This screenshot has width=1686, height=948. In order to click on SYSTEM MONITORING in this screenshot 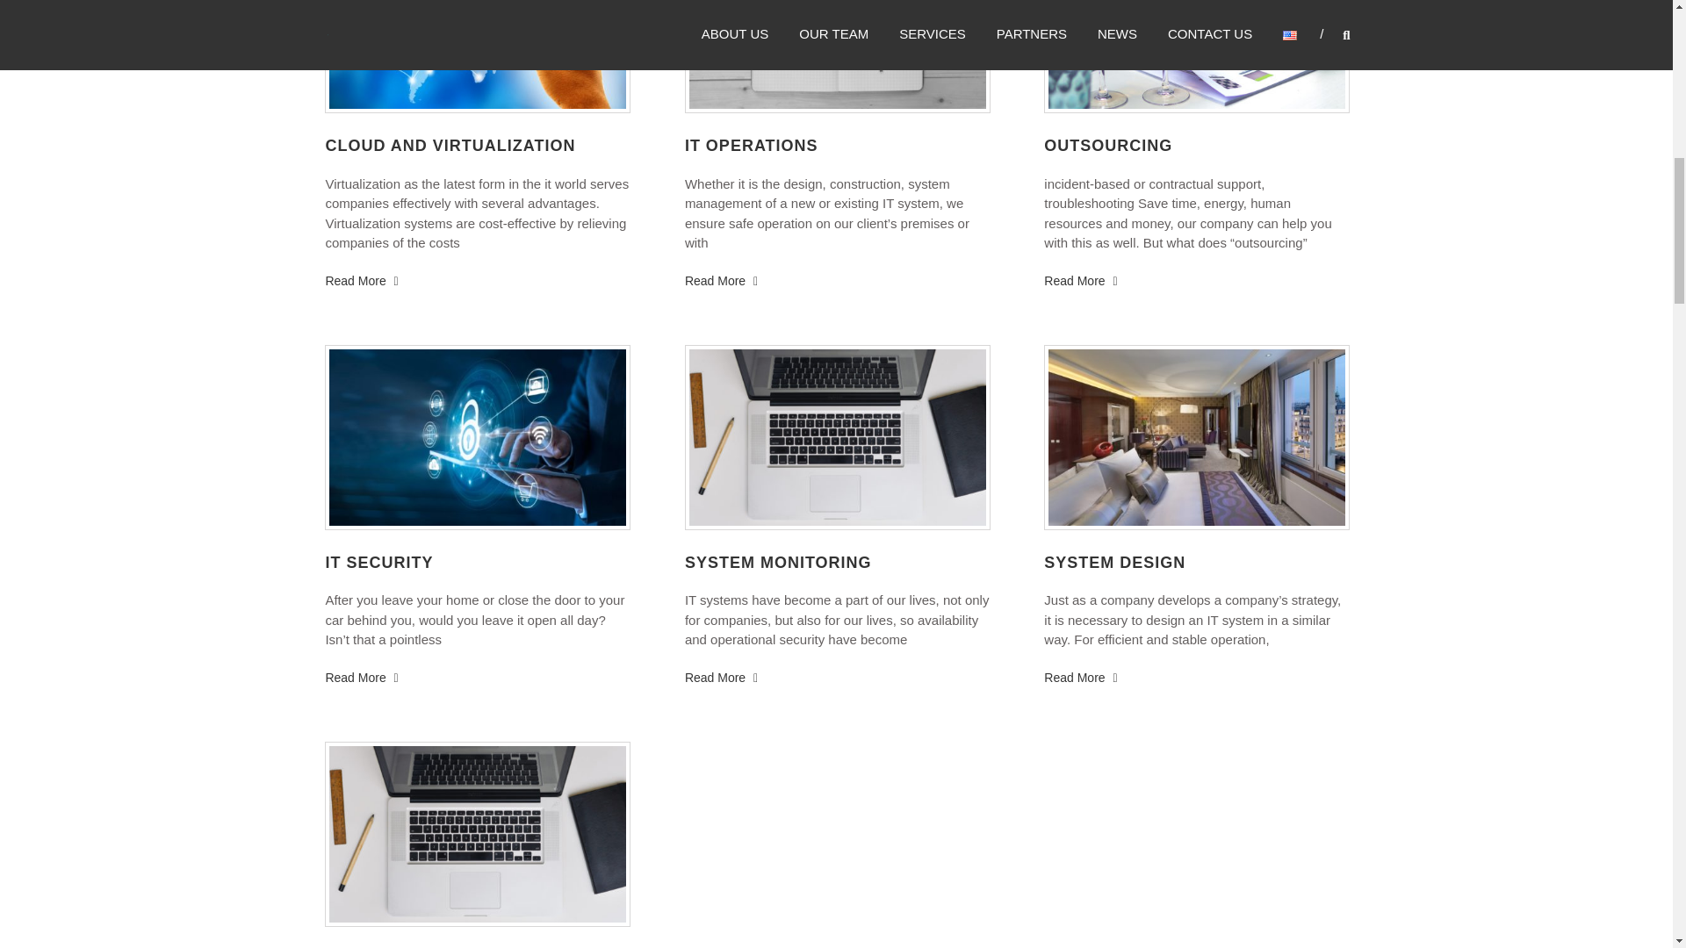, I will do `click(778, 562)`.